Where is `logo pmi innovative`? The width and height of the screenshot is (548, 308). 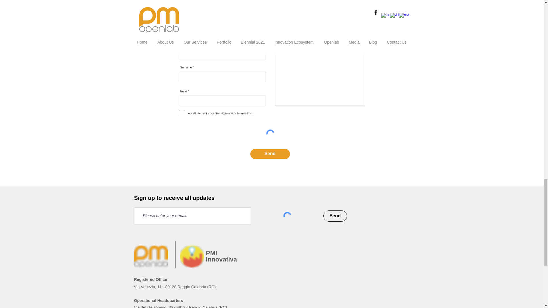
logo pmi innovative is located at coordinates (191, 256).